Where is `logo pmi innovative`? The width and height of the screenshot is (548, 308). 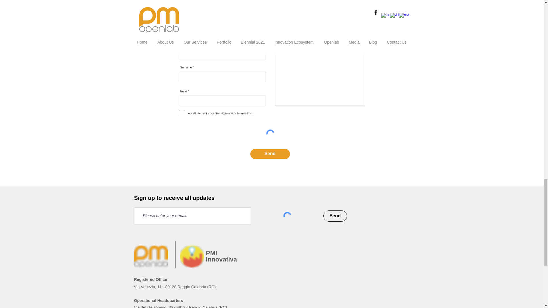
logo pmi innovative is located at coordinates (191, 256).